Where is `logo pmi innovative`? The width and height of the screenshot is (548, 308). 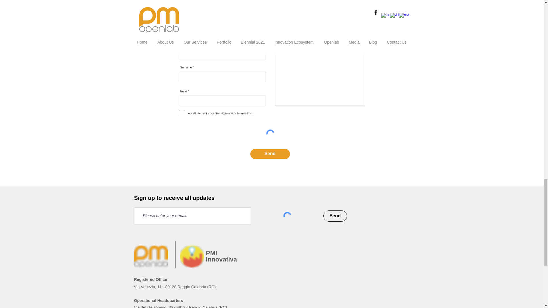
logo pmi innovative is located at coordinates (191, 256).